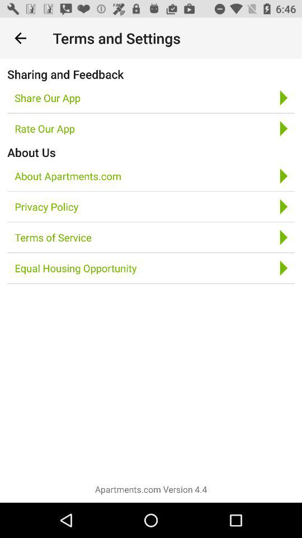 Image resolution: width=302 pixels, height=538 pixels. Describe the element at coordinates (75, 268) in the screenshot. I see `turn off equal housing opportunity item` at that location.